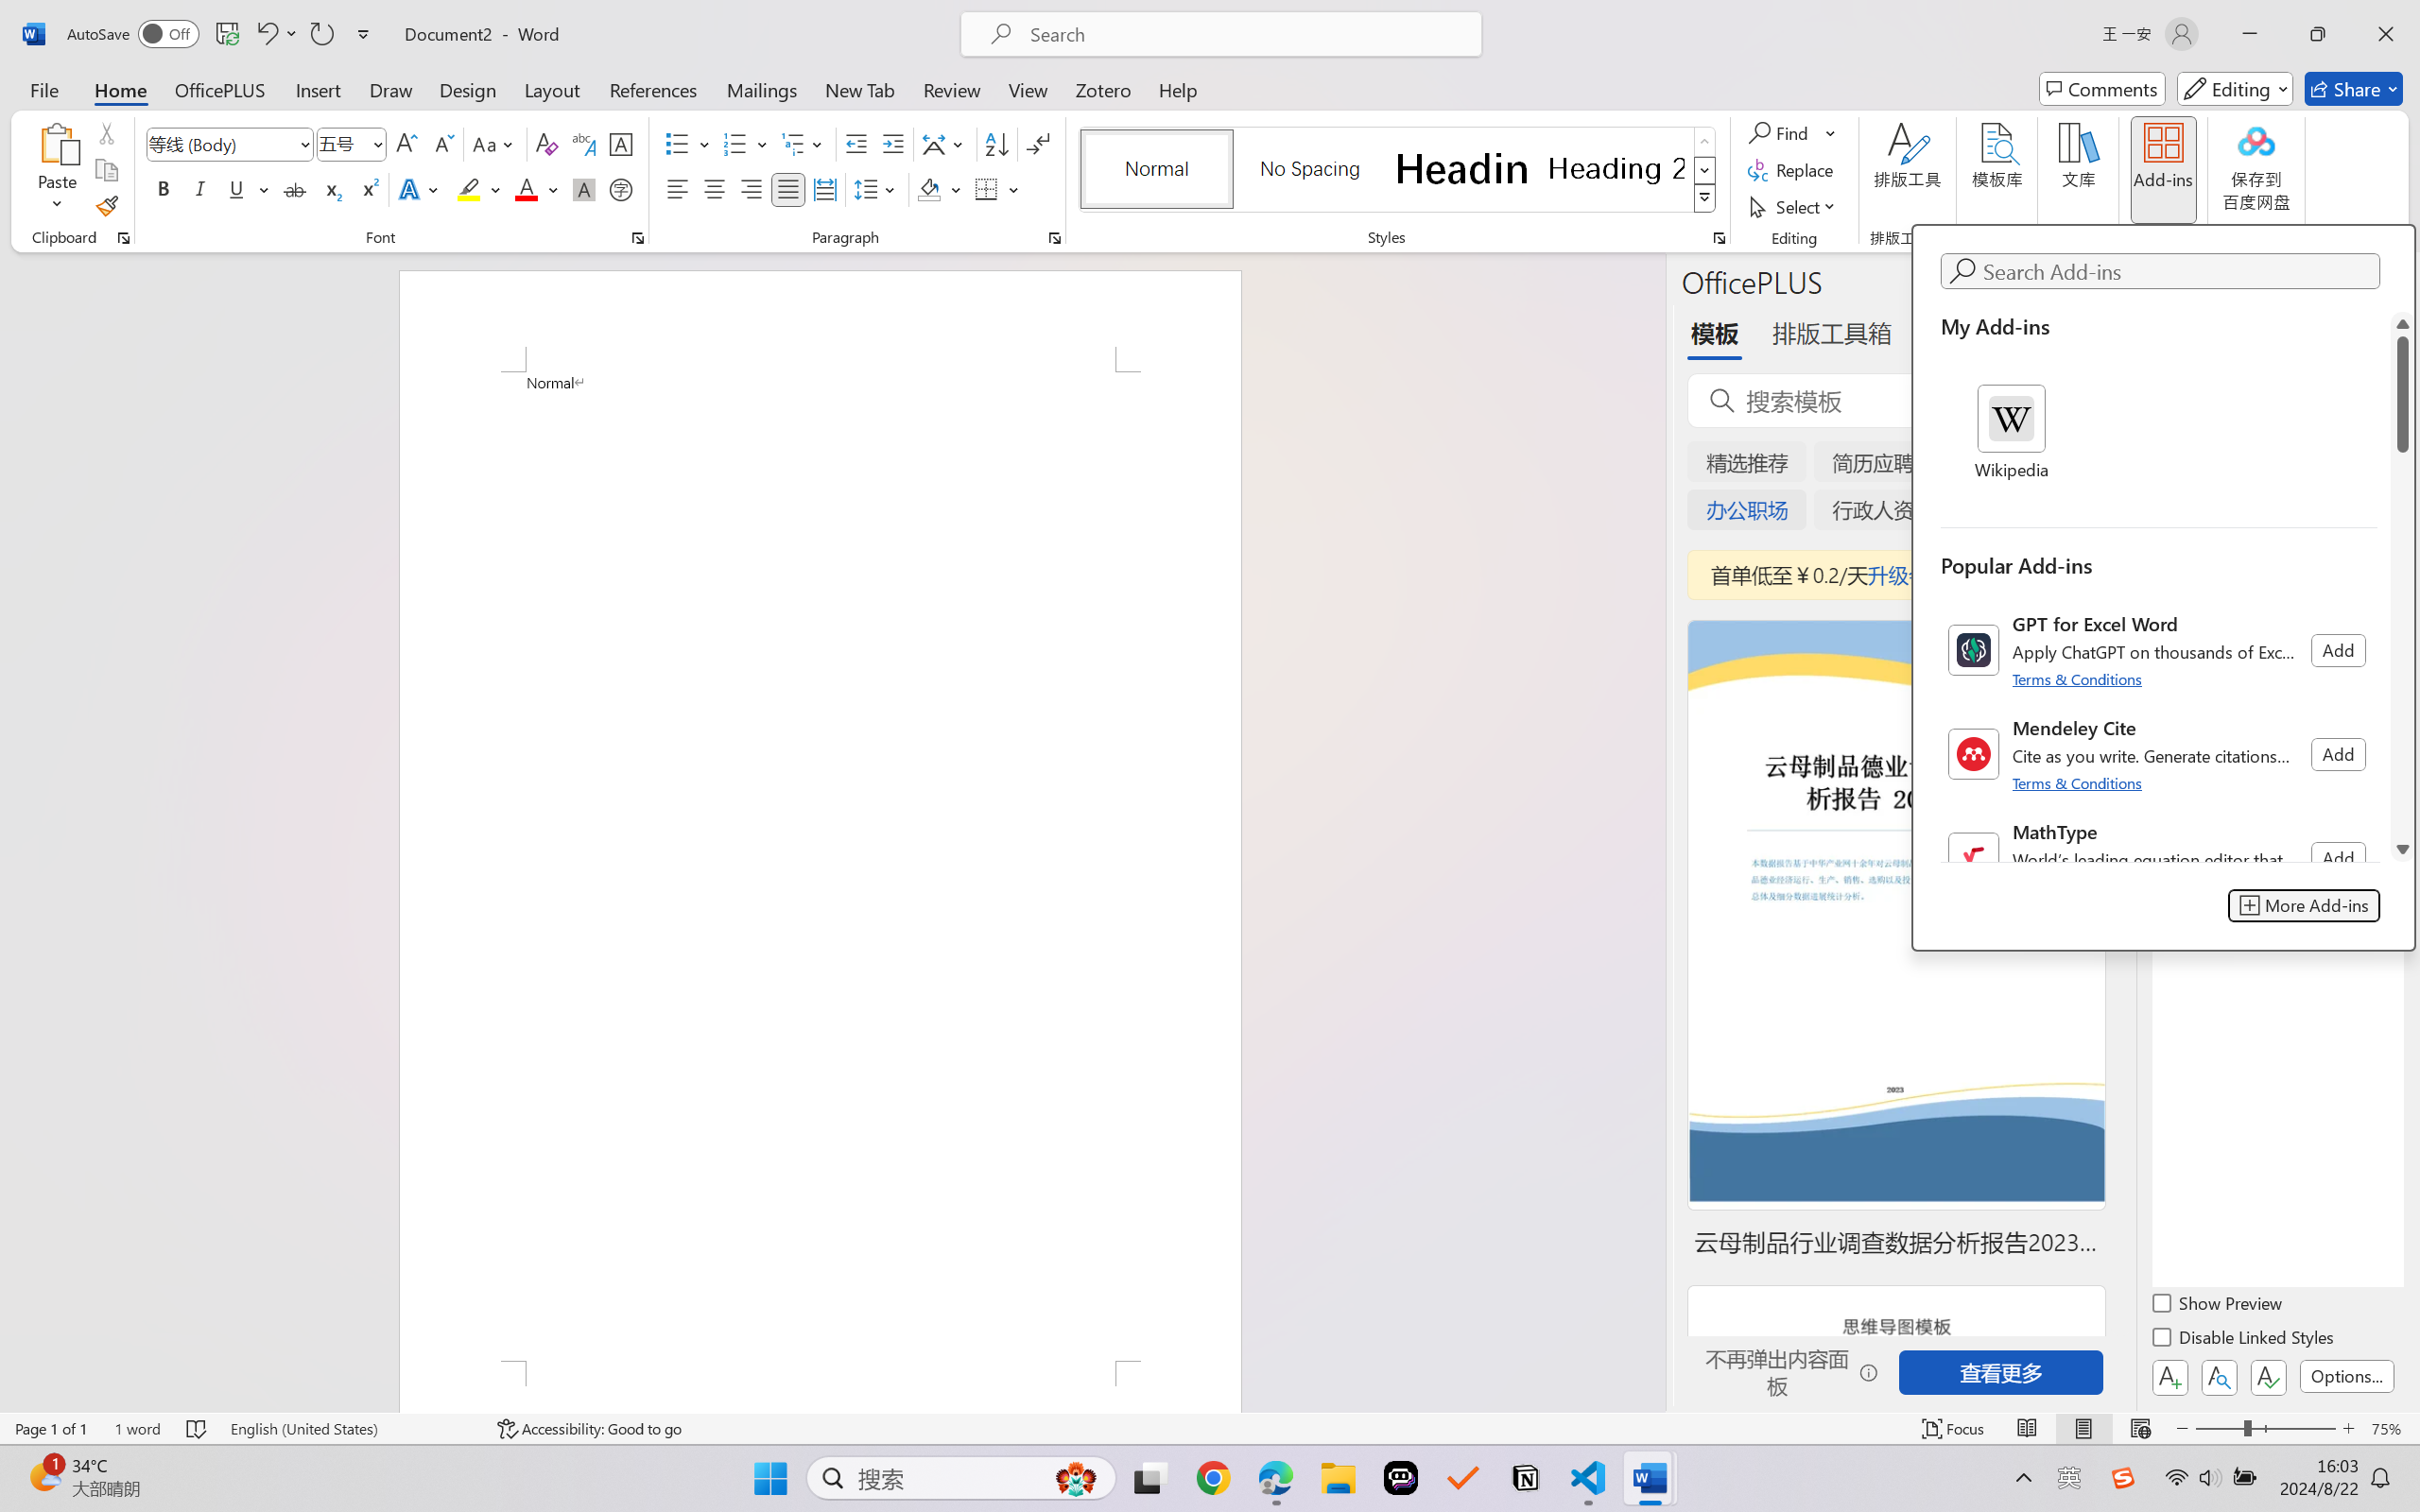 The width and height of the screenshot is (2420, 1512). I want to click on Styles, so click(1705, 198).